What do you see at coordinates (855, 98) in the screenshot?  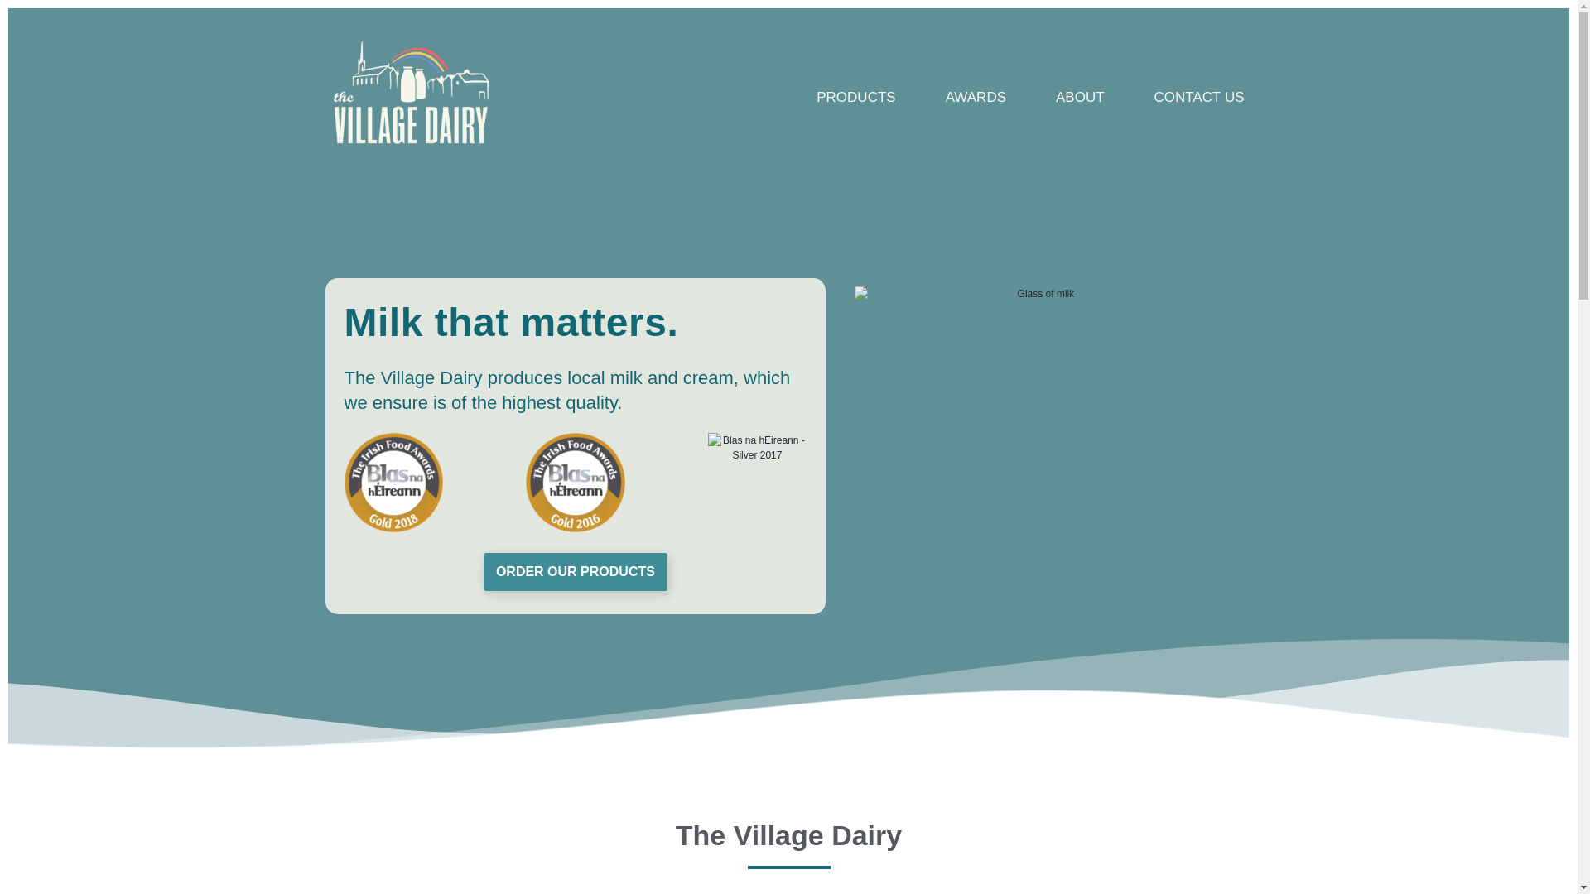 I see `PRODUCTS` at bounding box center [855, 98].